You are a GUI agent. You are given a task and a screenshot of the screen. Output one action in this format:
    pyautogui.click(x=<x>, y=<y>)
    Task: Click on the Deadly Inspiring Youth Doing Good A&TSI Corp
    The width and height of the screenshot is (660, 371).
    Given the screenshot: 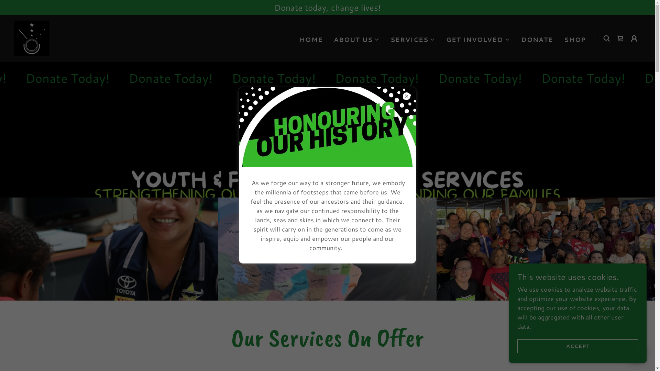 What is the action you would take?
    pyautogui.click(x=32, y=37)
    